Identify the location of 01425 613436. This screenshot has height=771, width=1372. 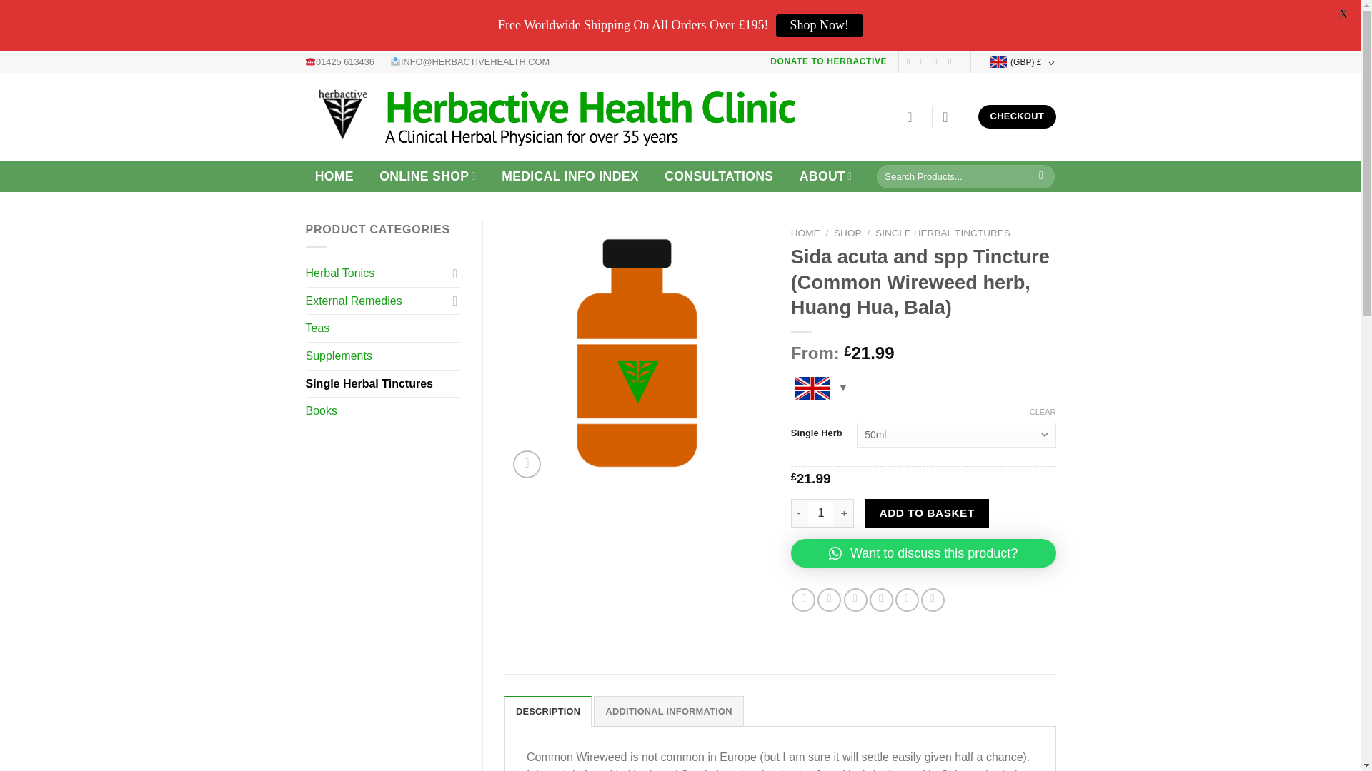
(340, 61).